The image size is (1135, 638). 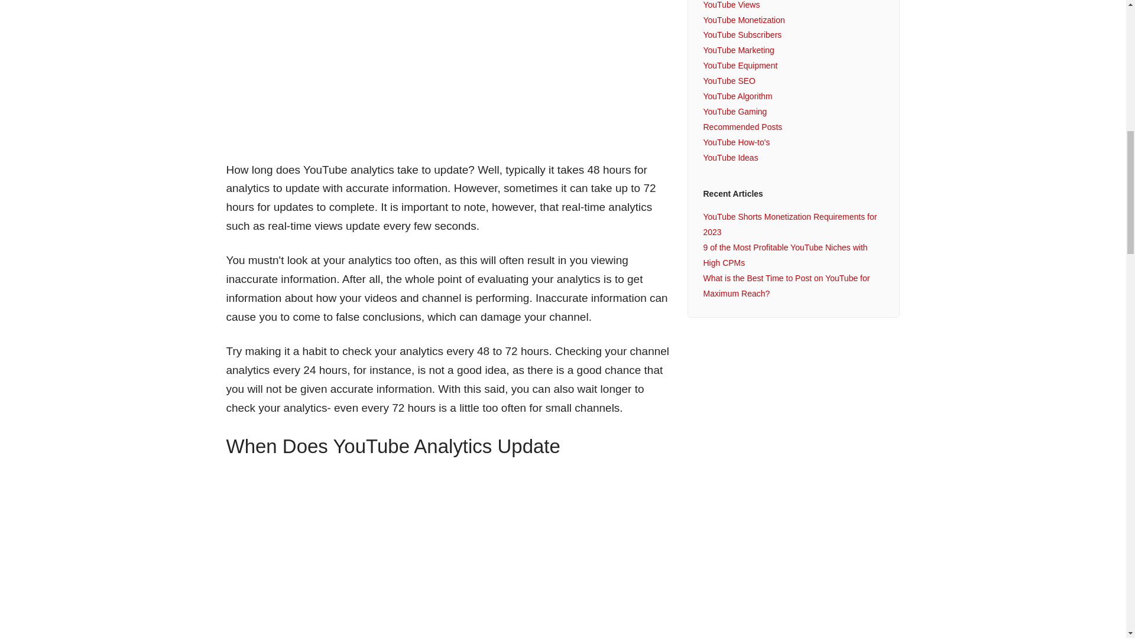 I want to click on YouTube Subscribers, so click(x=742, y=34).